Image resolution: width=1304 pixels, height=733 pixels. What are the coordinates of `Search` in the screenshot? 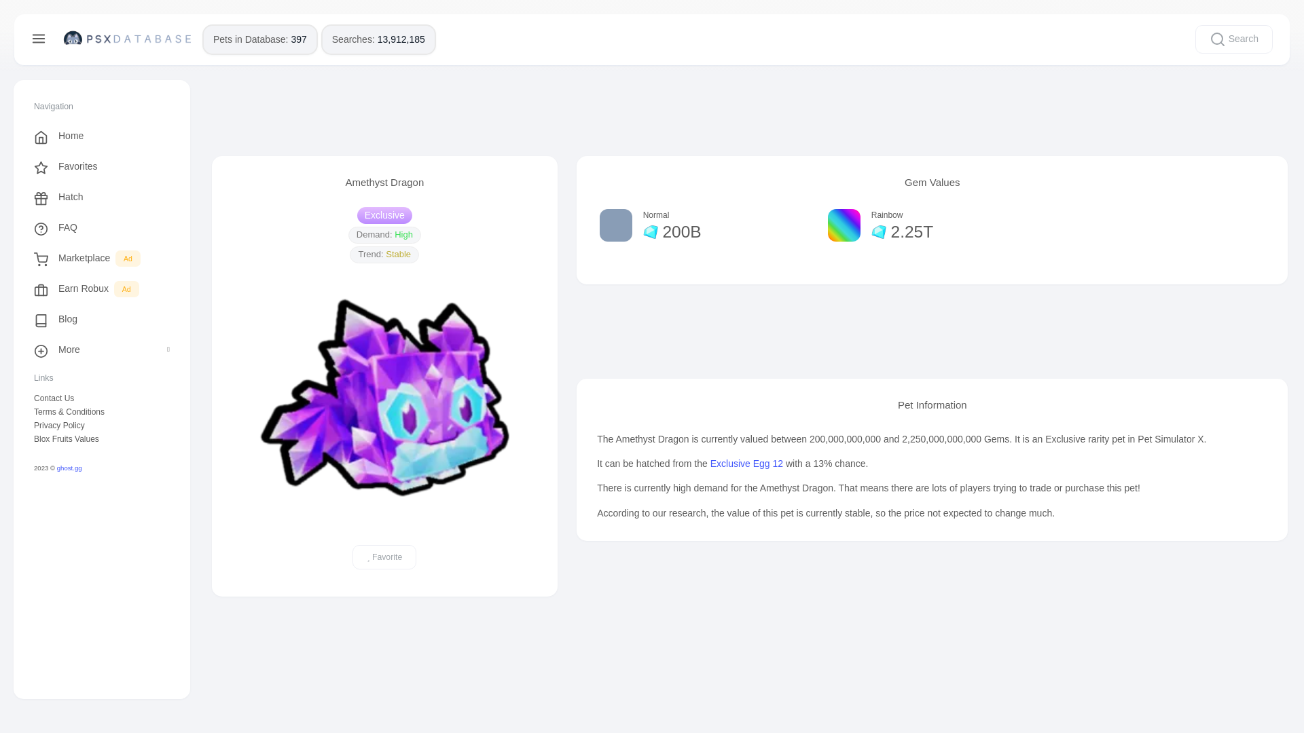 It's located at (1233, 39).